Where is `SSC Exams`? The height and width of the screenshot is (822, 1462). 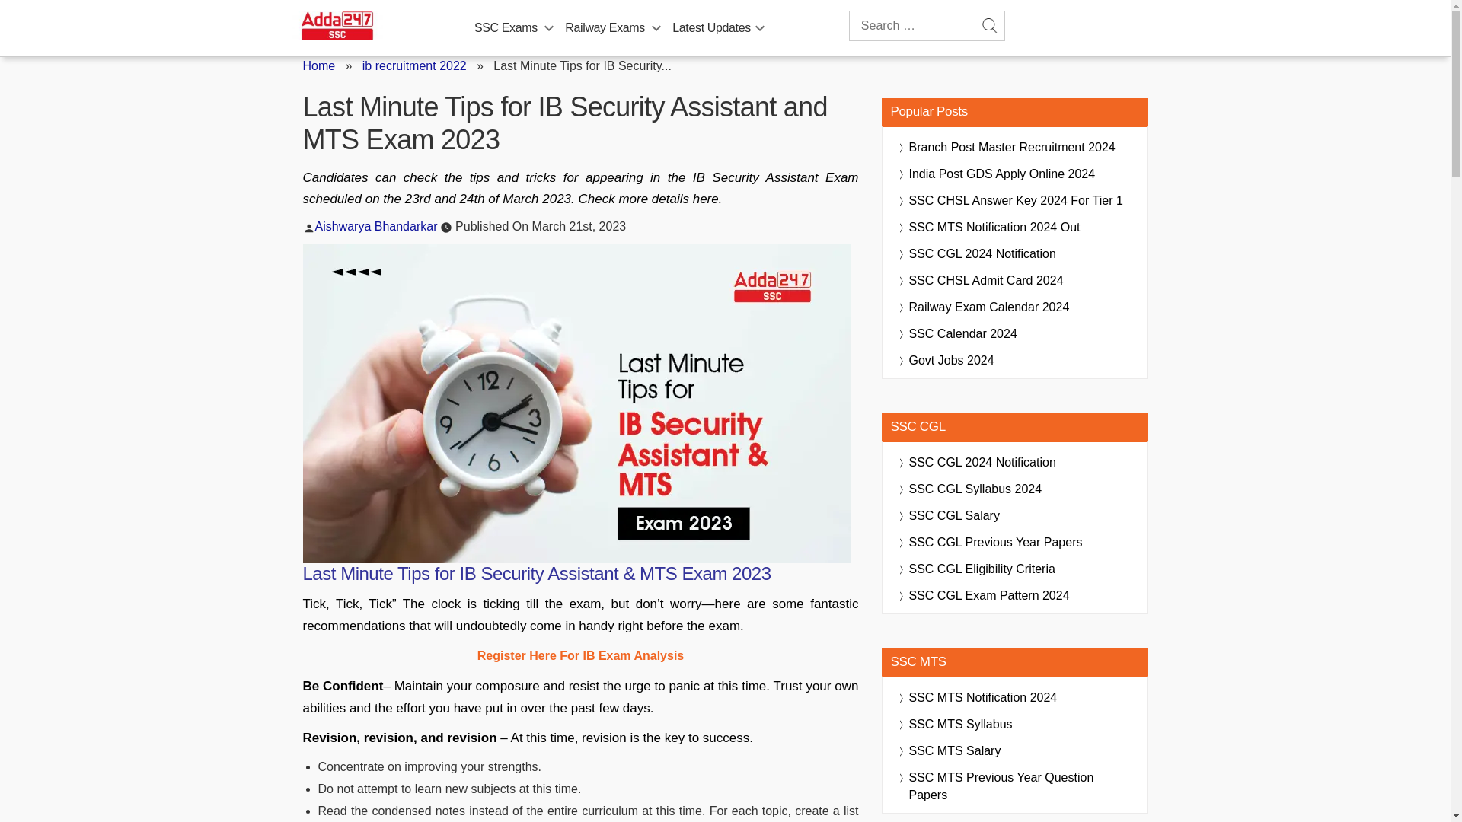 SSC Exams is located at coordinates (506, 28).